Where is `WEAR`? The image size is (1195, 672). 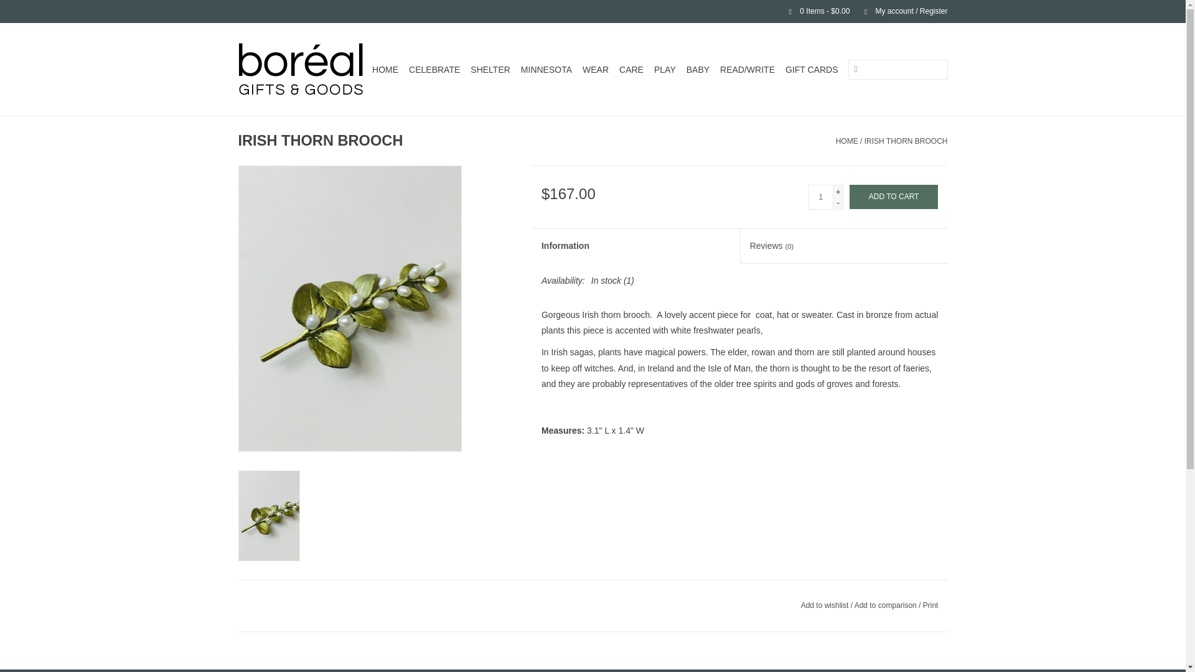 WEAR is located at coordinates (595, 70).